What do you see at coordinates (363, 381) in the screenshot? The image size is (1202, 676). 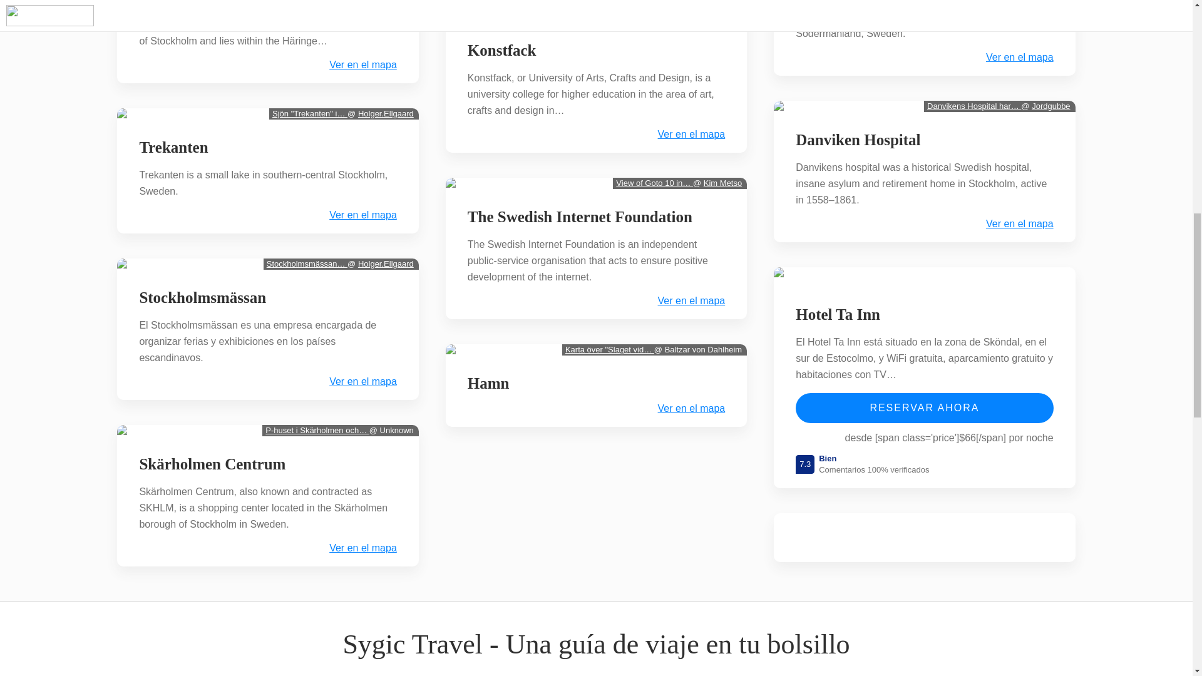 I see `Ver en el mapa` at bounding box center [363, 381].